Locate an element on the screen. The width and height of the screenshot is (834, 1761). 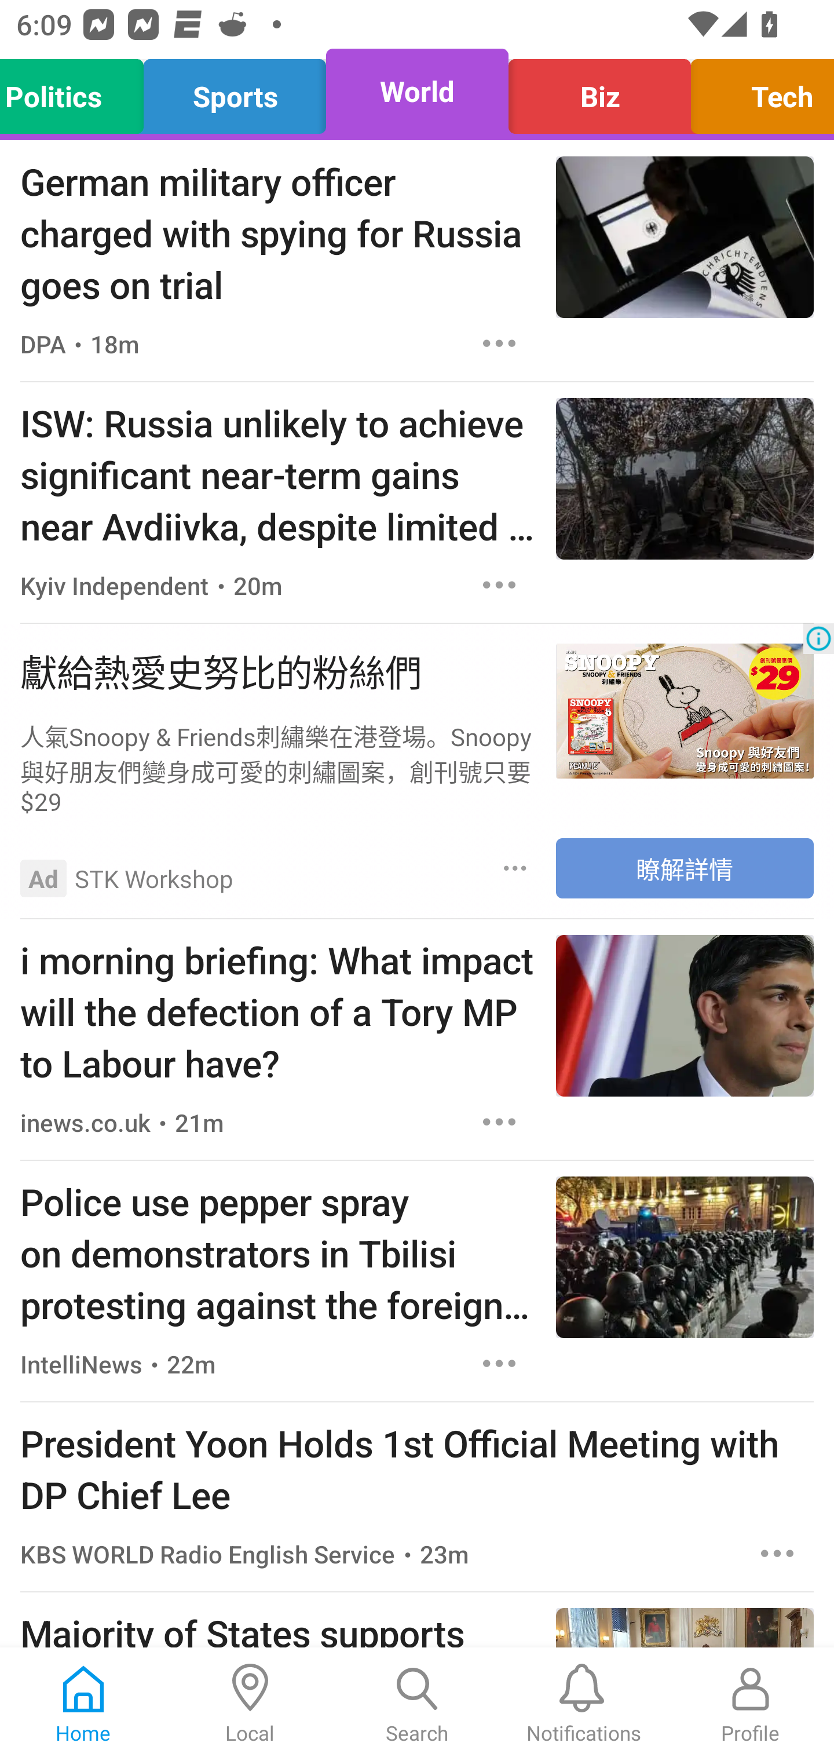
Politics is located at coordinates (78, 92).